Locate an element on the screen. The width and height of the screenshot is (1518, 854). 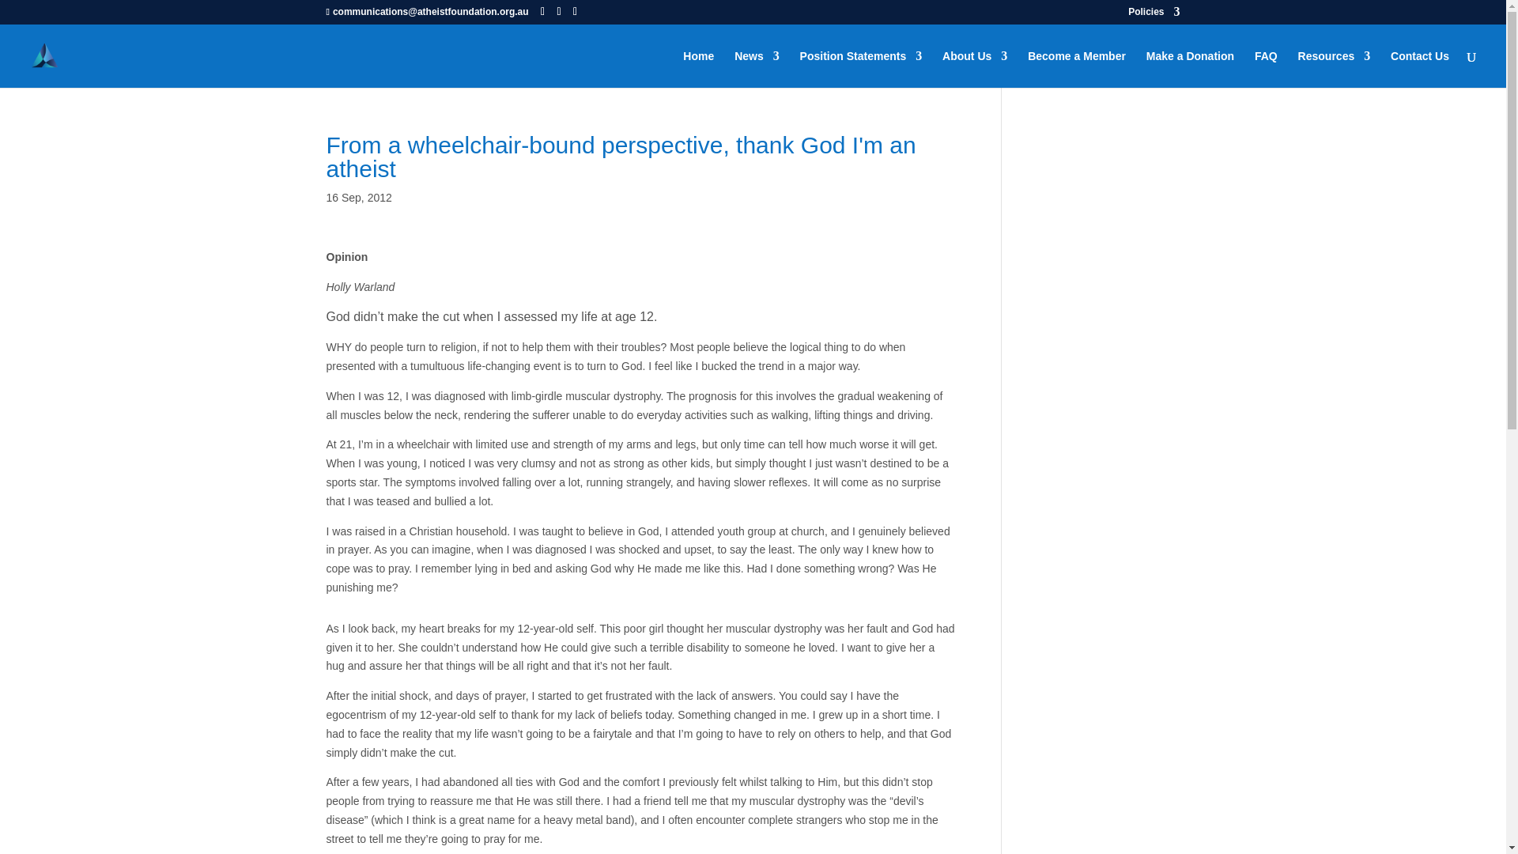
Position Statements is located at coordinates (861, 69).